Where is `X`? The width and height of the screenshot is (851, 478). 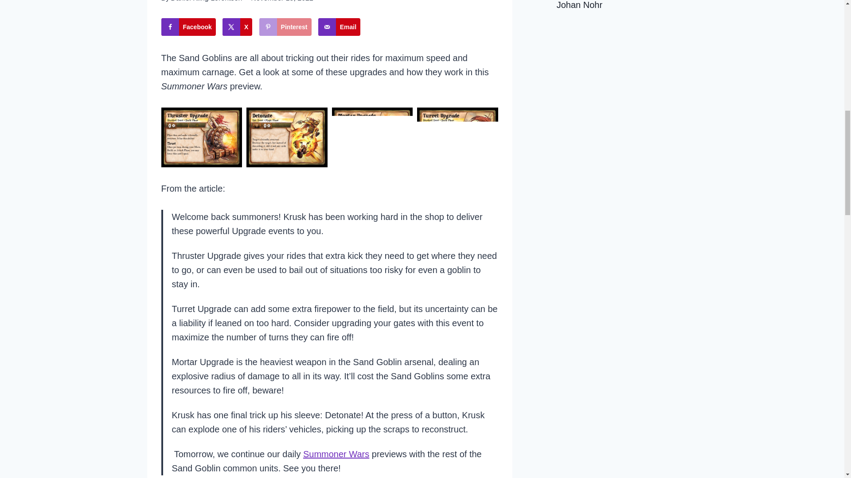
X is located at coordinates (237, 27).